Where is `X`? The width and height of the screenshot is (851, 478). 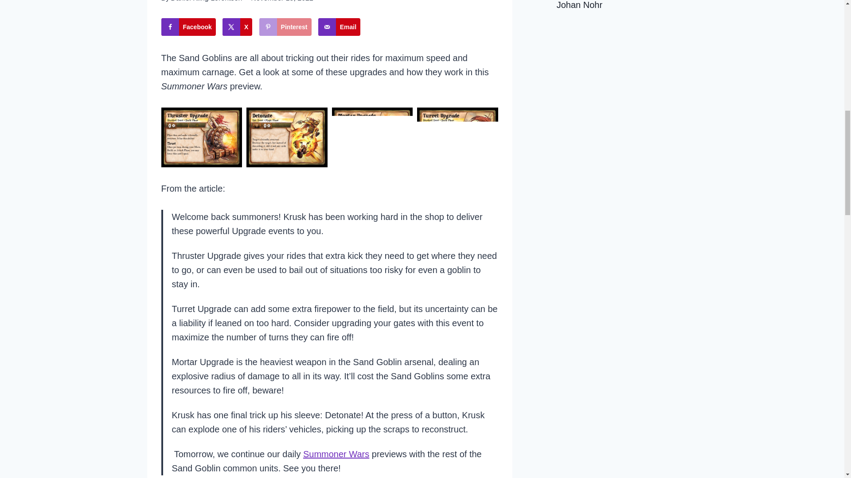
X is located at coordinates (237, 27).